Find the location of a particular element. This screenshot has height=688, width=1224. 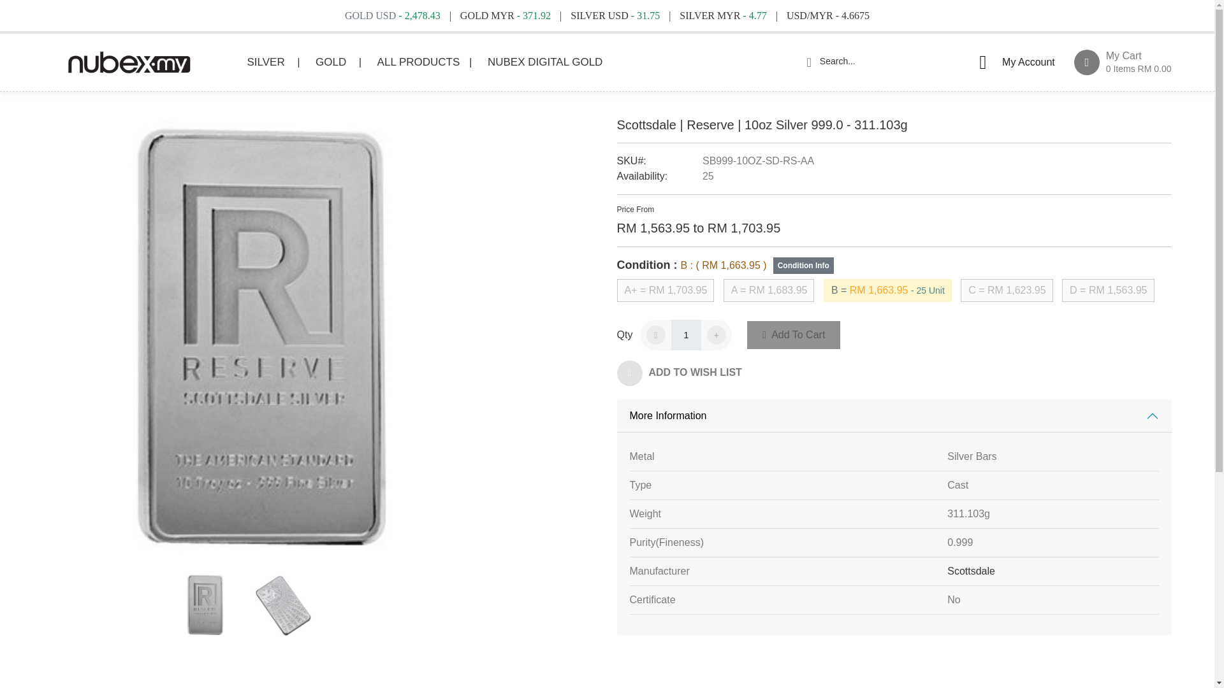

Add To Cart is located at coordinates (894, 416).